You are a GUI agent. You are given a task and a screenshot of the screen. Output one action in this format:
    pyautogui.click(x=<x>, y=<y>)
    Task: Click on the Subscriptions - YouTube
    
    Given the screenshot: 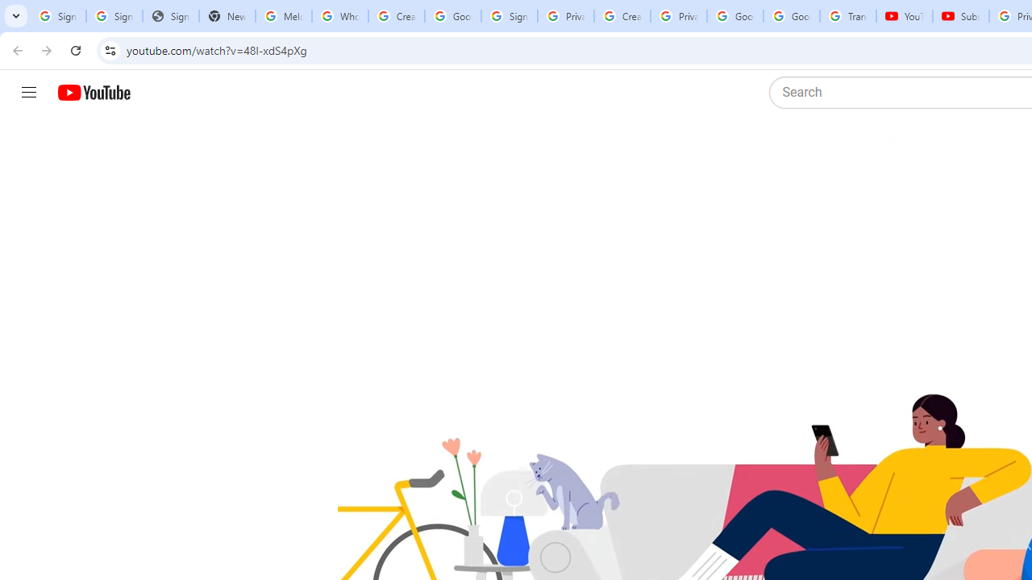 What is the action you would take?
    pyautogui.click(x=961, y=16)
    